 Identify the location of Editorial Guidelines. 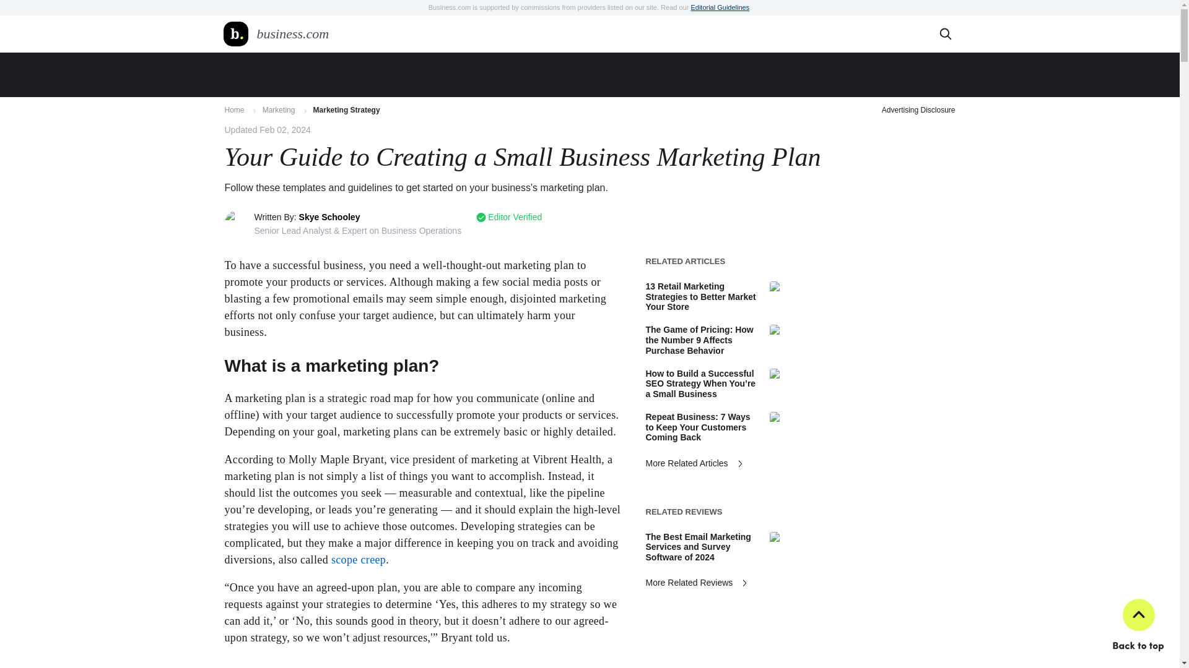
(720, 7).